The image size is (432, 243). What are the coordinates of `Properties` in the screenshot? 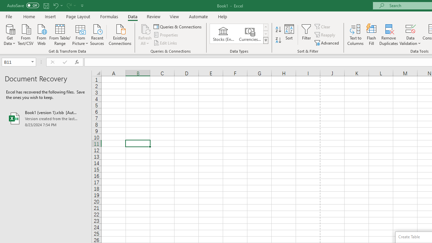 It's located at (166, 35).